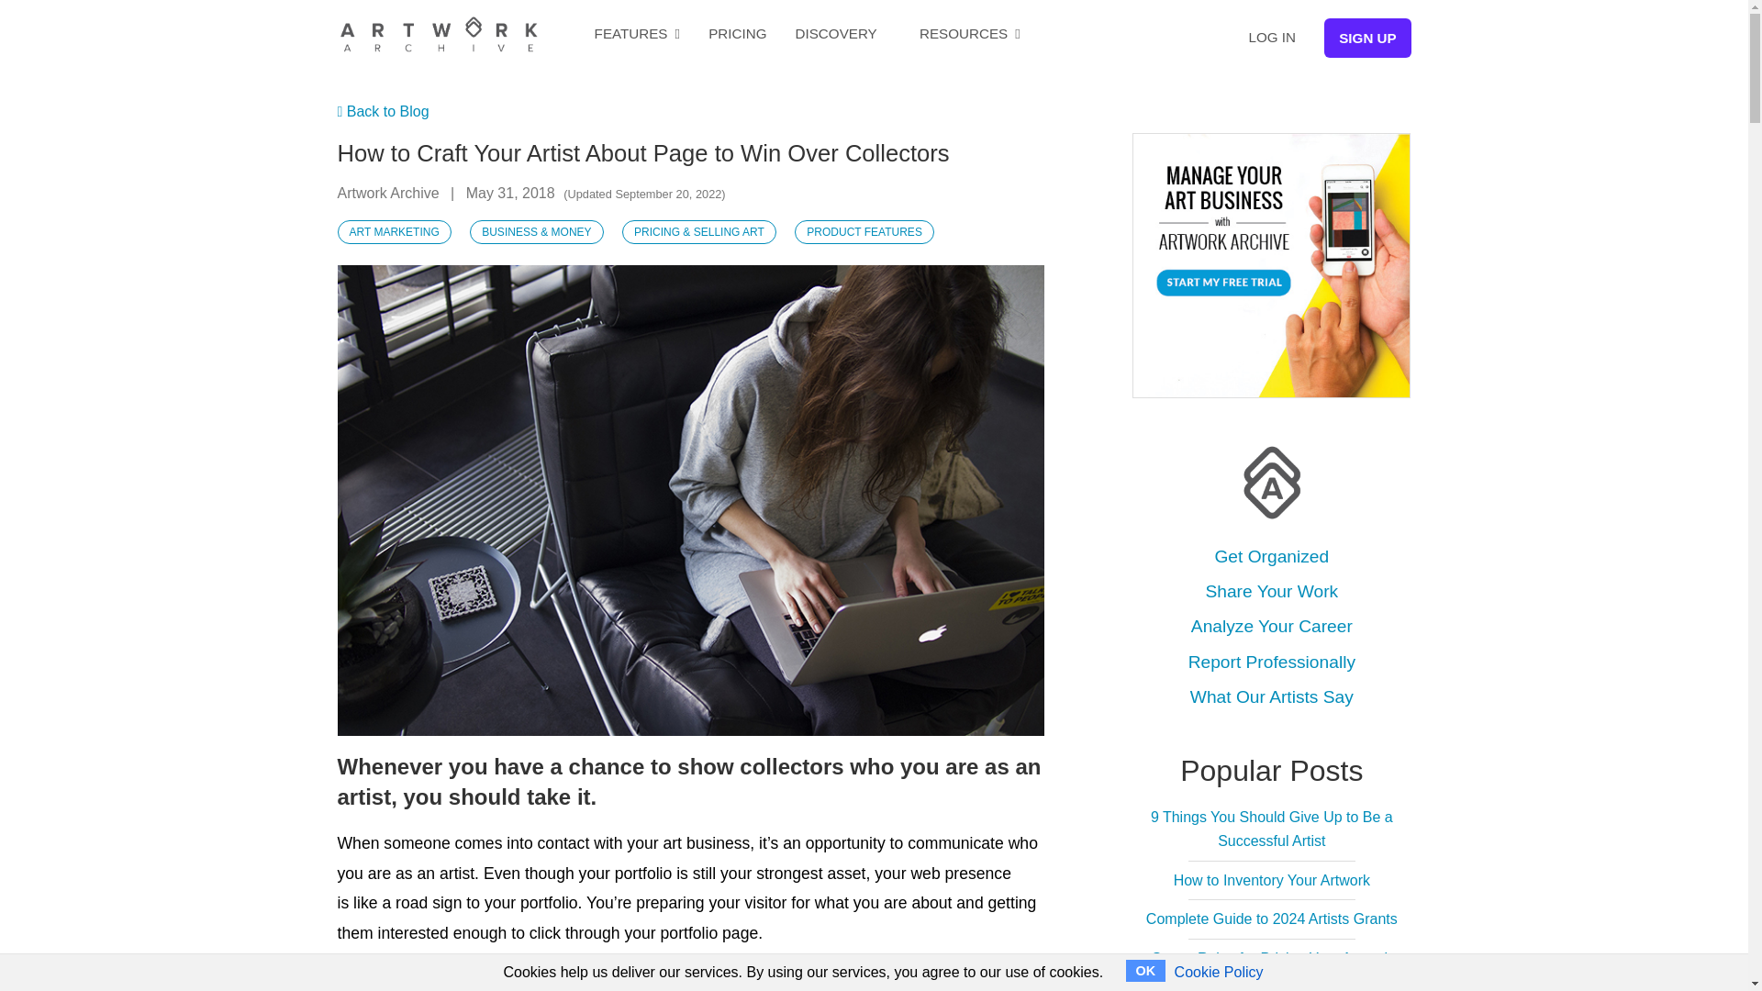  I want to click on Back to Blog, so click(384, 111).